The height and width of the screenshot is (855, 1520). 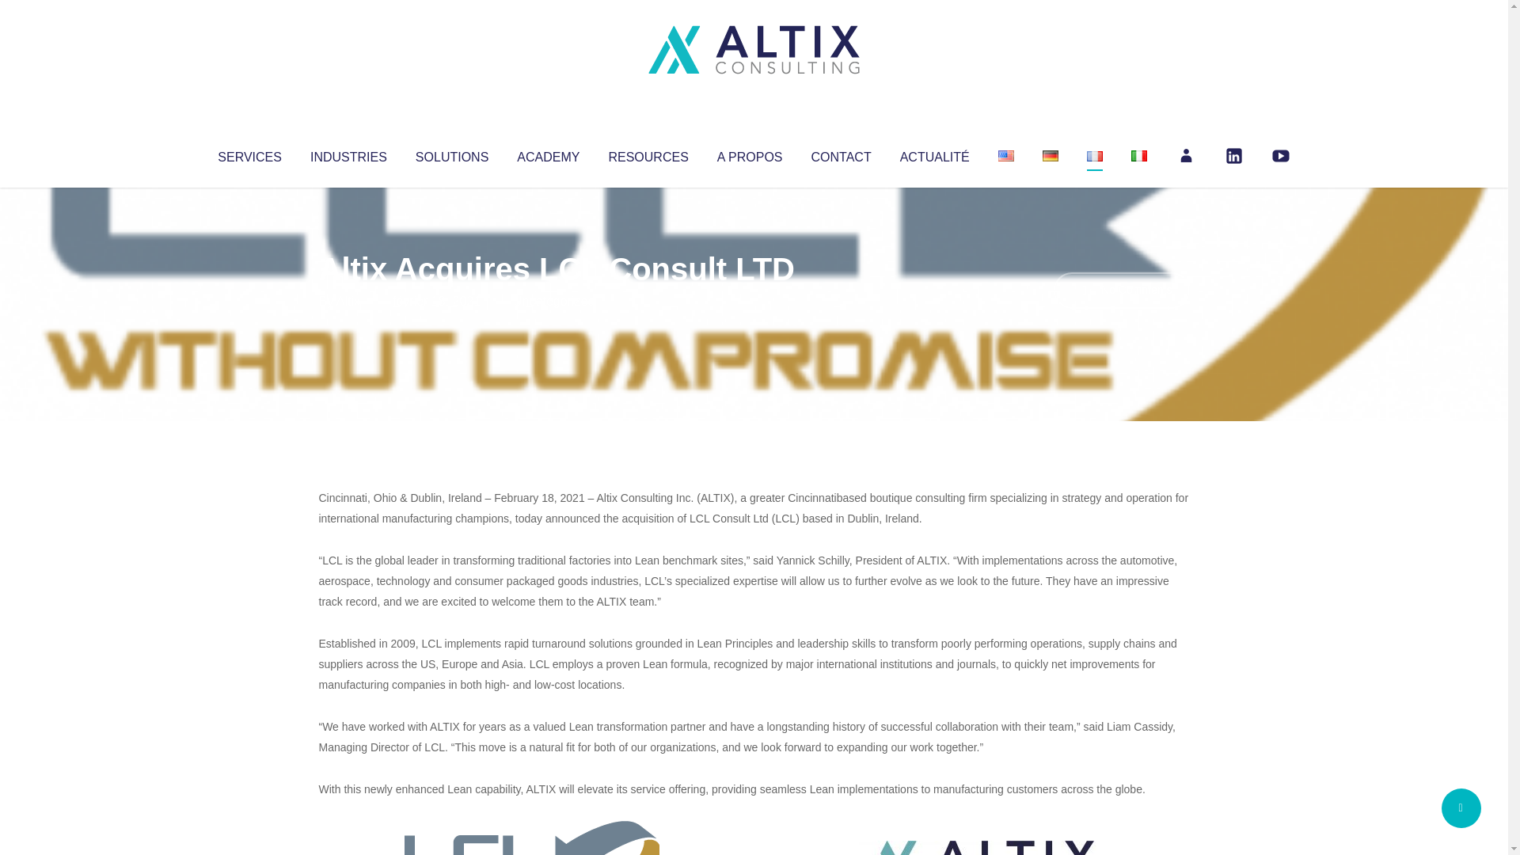 What do you see at coordinates (348, 301) in the screenshot?
I see `Articles par Altix` at bounding box center [348, 301].